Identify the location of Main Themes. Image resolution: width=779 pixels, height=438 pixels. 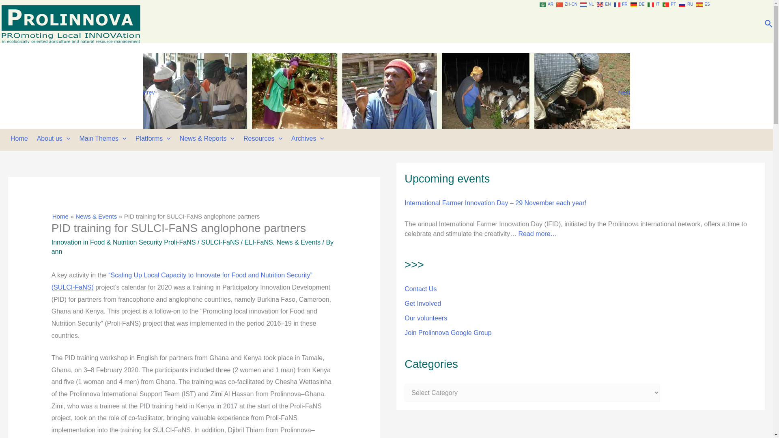
(104, 139).